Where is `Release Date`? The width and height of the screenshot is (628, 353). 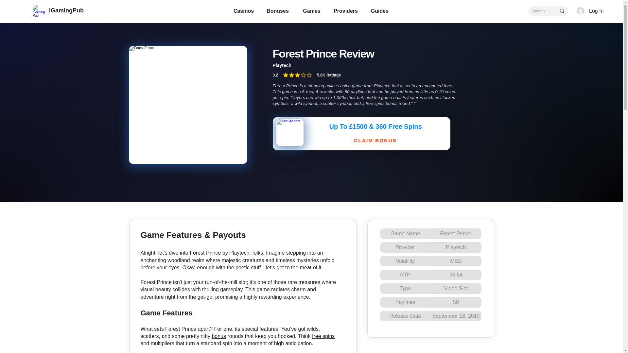 Release Date is located at coordinates (405, 316).